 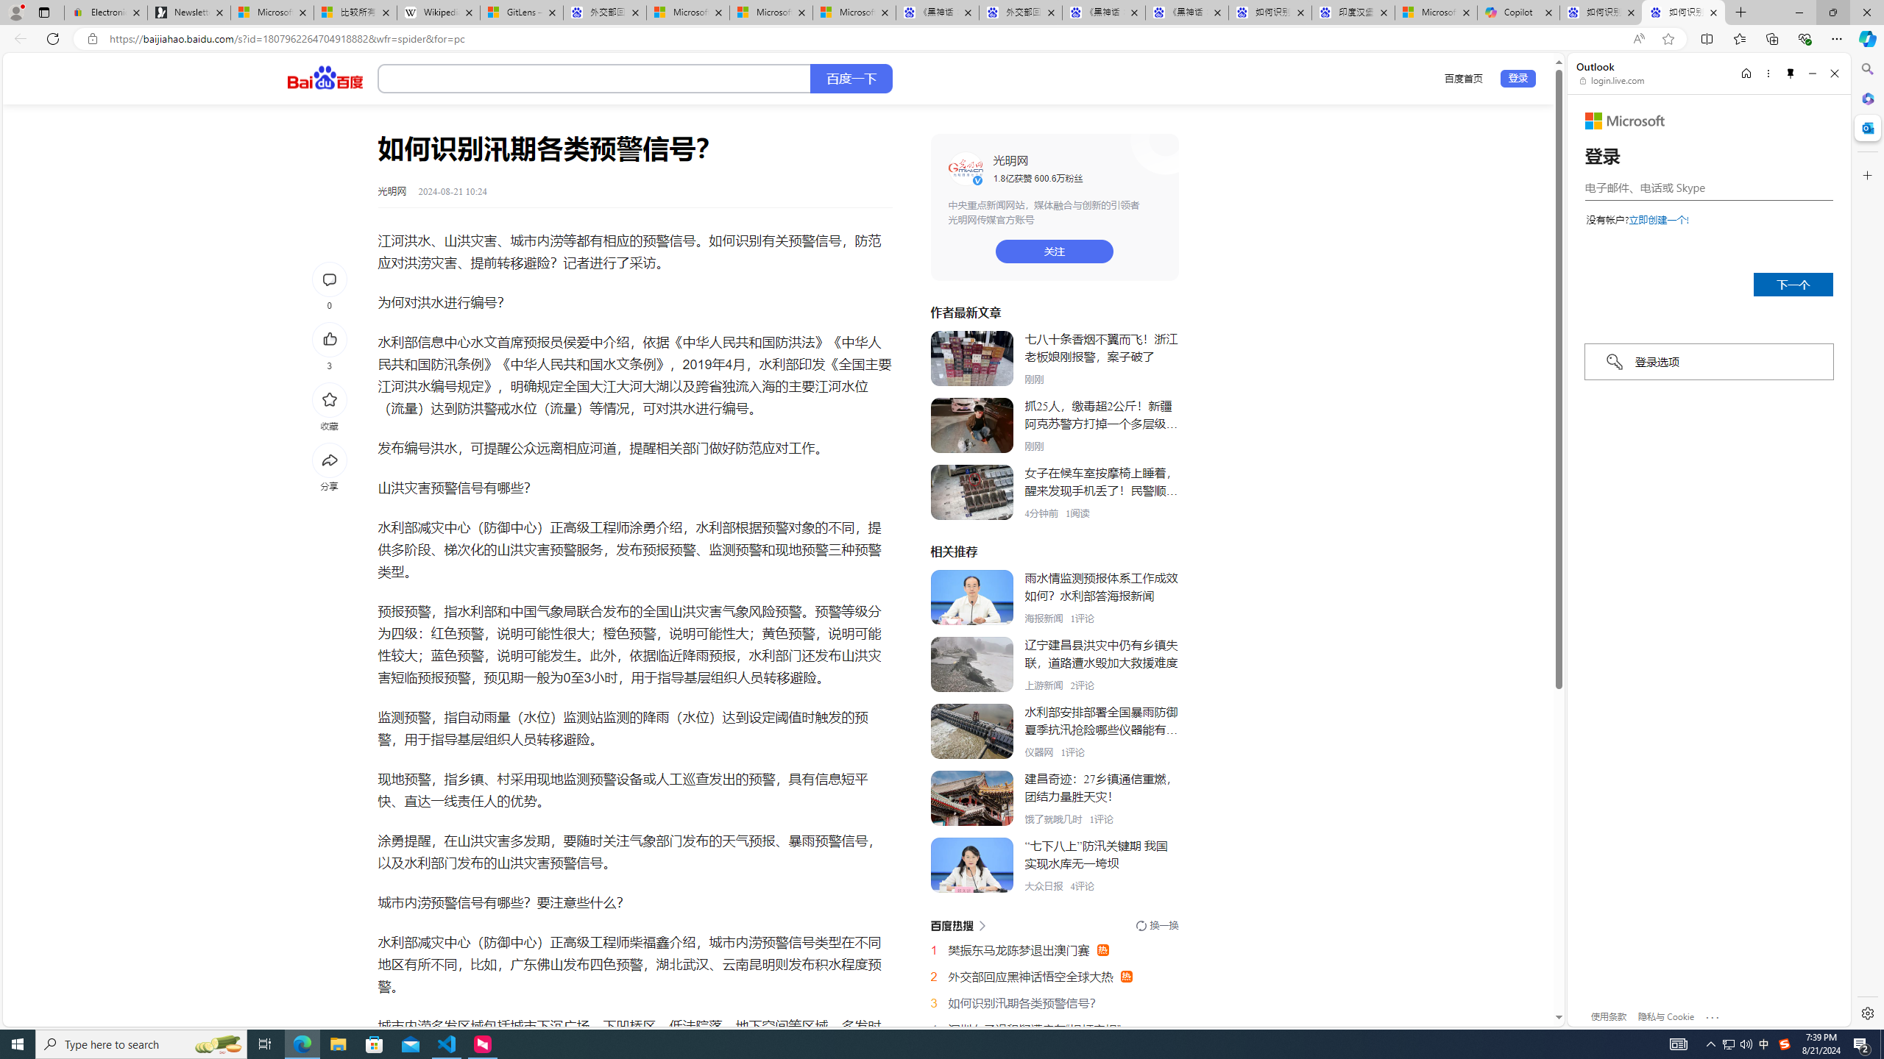 What do you see at coordinates (189, 13) in the screenshot?
I see `Newsletter Sign Up` at bounding box center [189, 13].